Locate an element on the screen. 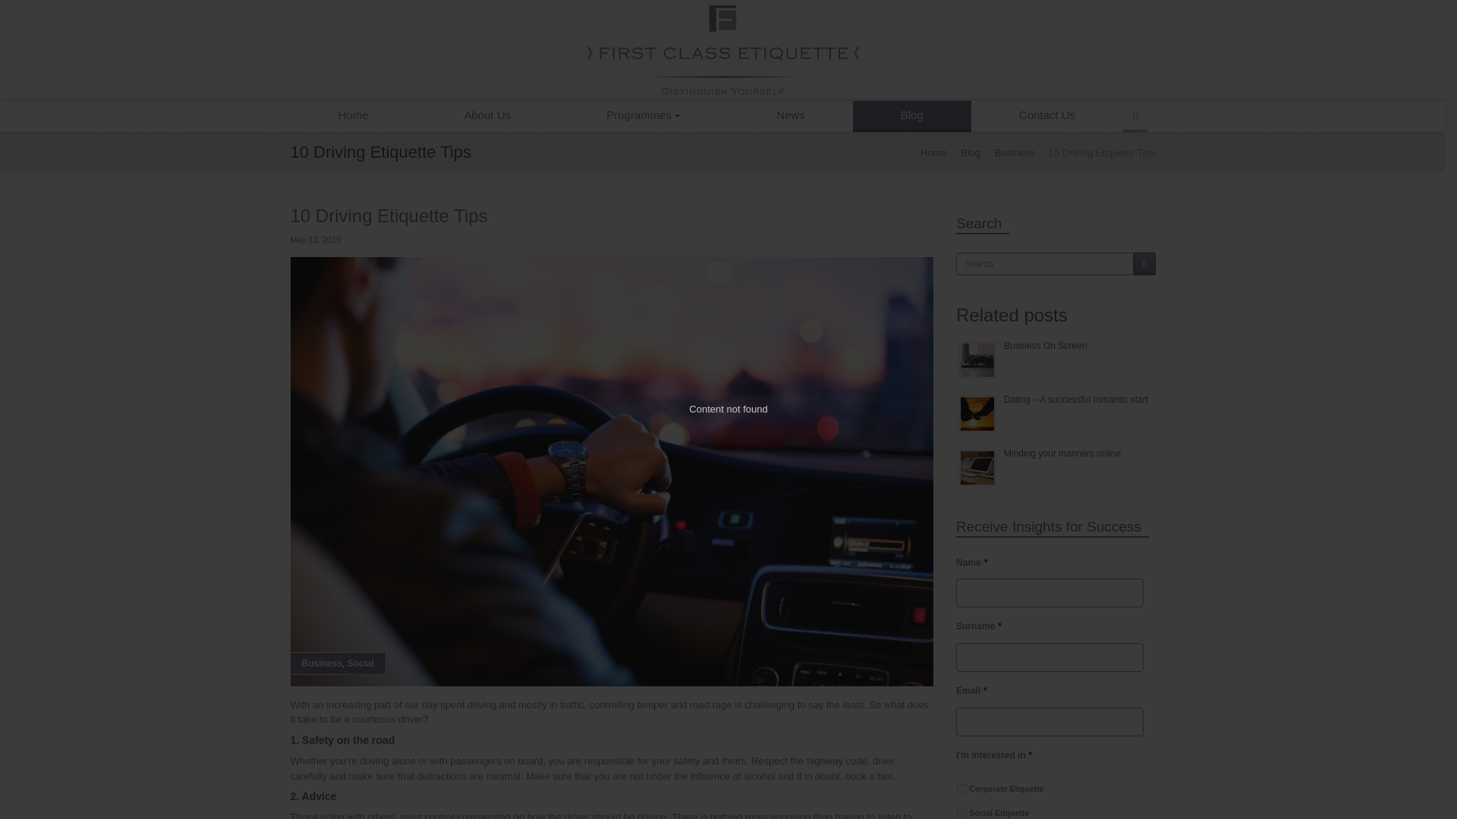 Image resolution: width=1457 pixels, height=819 pixels. Home is located at coordinates (352, 115).